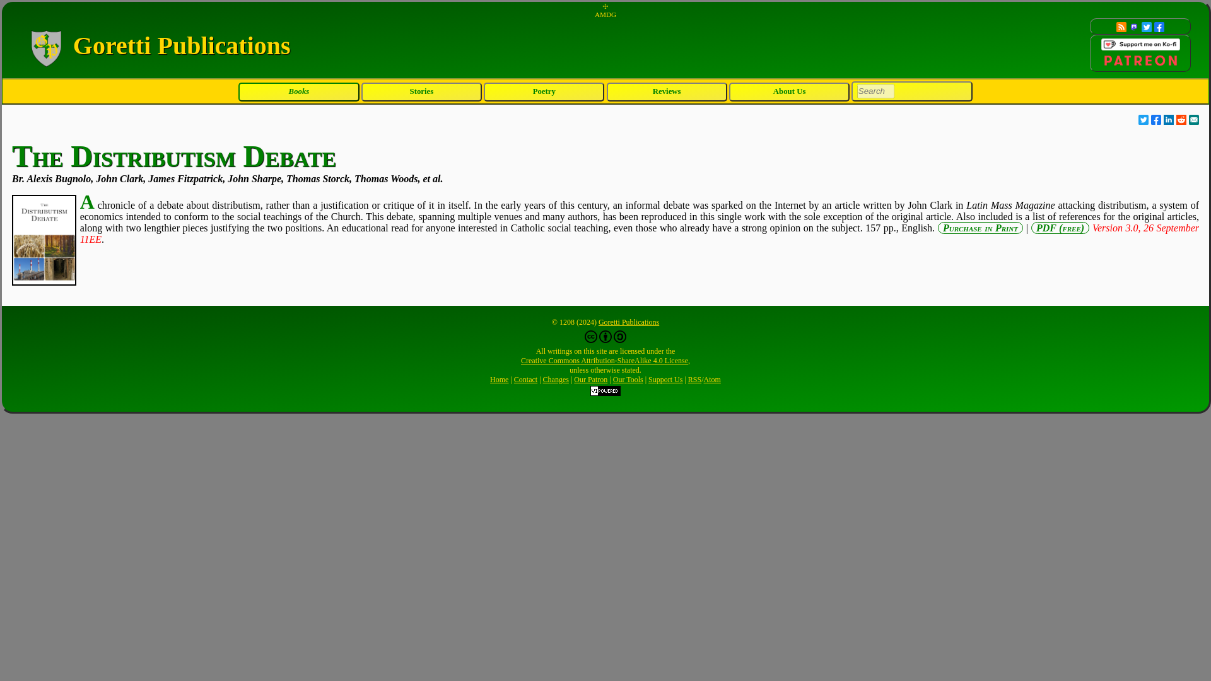 The height and width of the screenshot is (681, 1211). What do you see at coordinates (665, 380) in the screenshot?
I see `Support Us` at bounding box center [665, 380].